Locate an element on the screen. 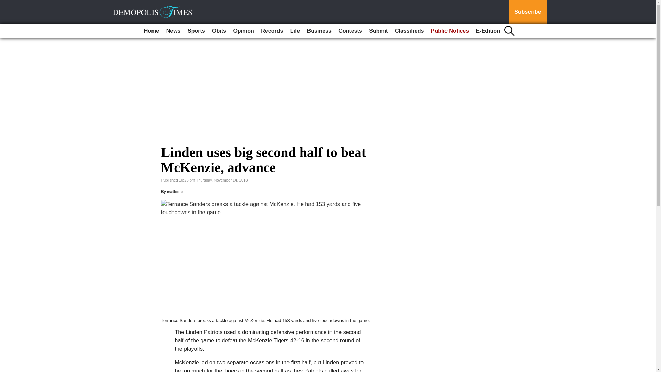  Life is located at coordinates (295, 31).